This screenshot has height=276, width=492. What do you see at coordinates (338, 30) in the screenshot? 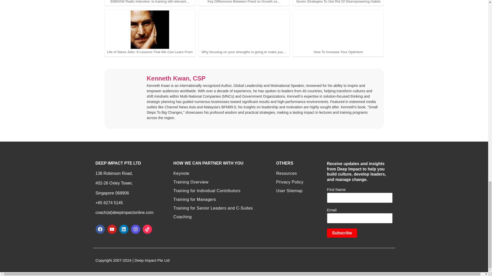
I see `How To Increase Your Optimism` at bounding box center [338, 30].